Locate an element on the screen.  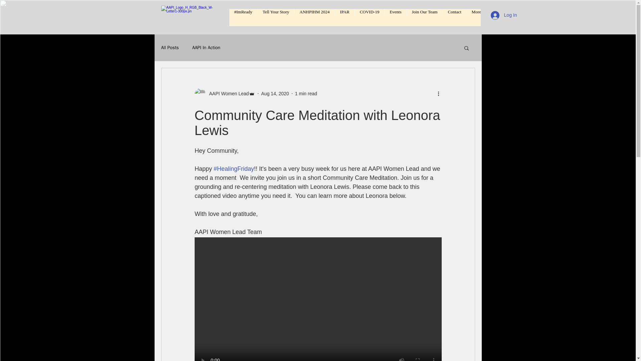
AAPI Women Lead is located at coordinates (227, 94).